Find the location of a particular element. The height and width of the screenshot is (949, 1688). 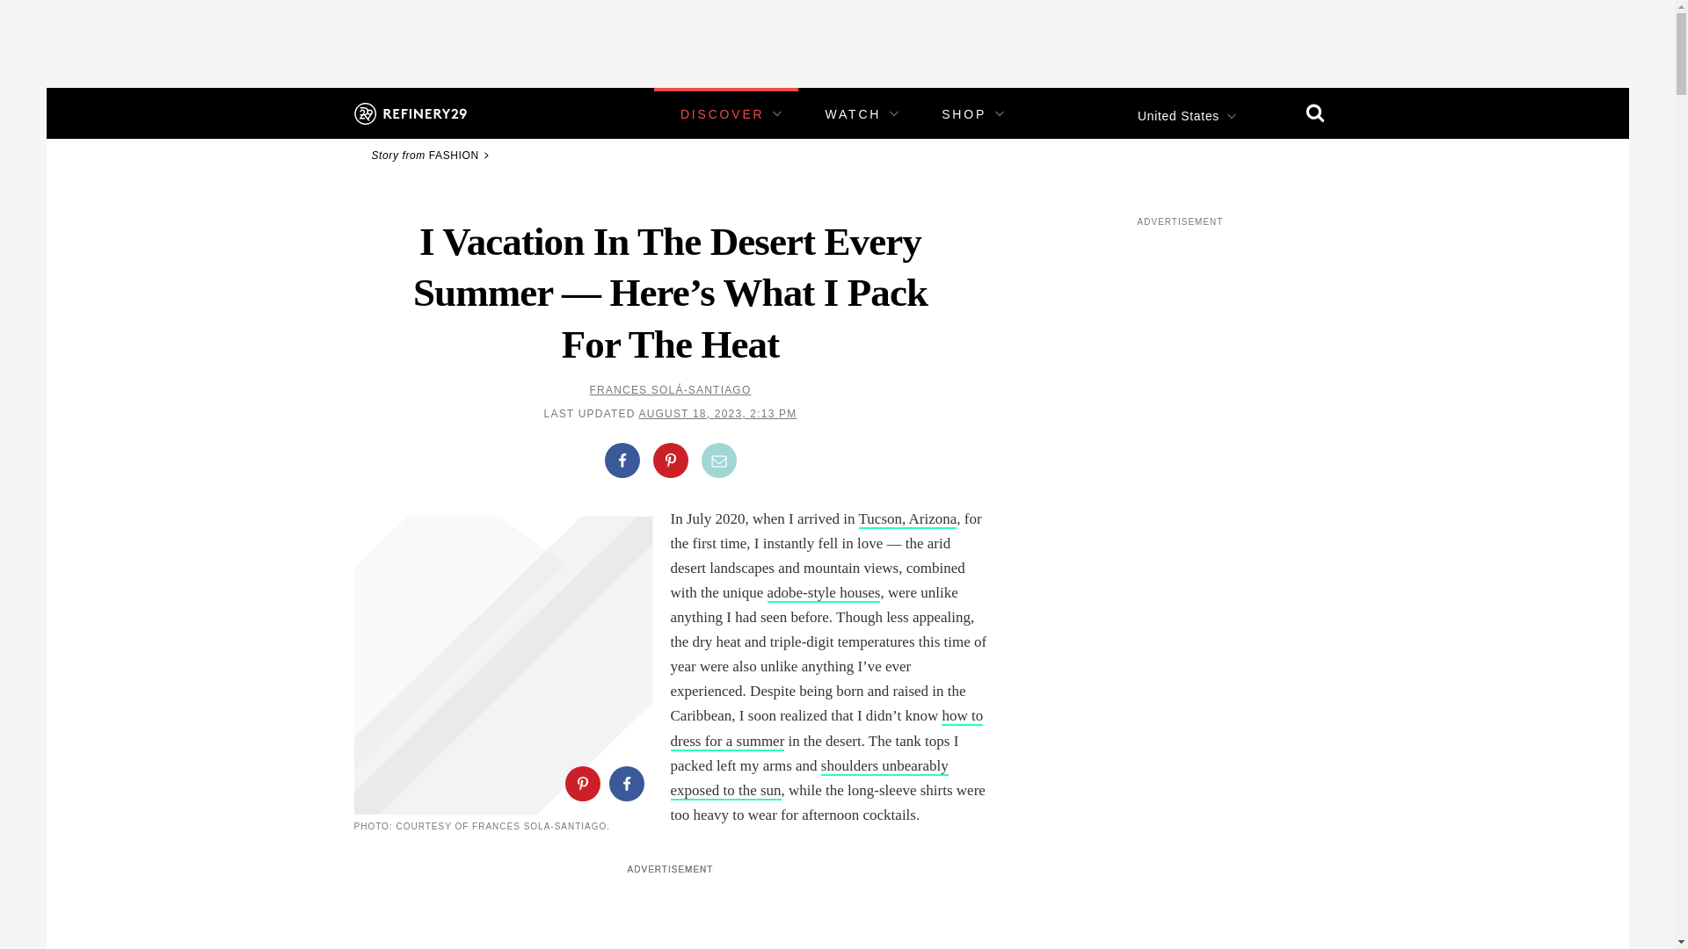

AUGUST 18, 2023, 2:13 PM is located at coordinates (717, 414).